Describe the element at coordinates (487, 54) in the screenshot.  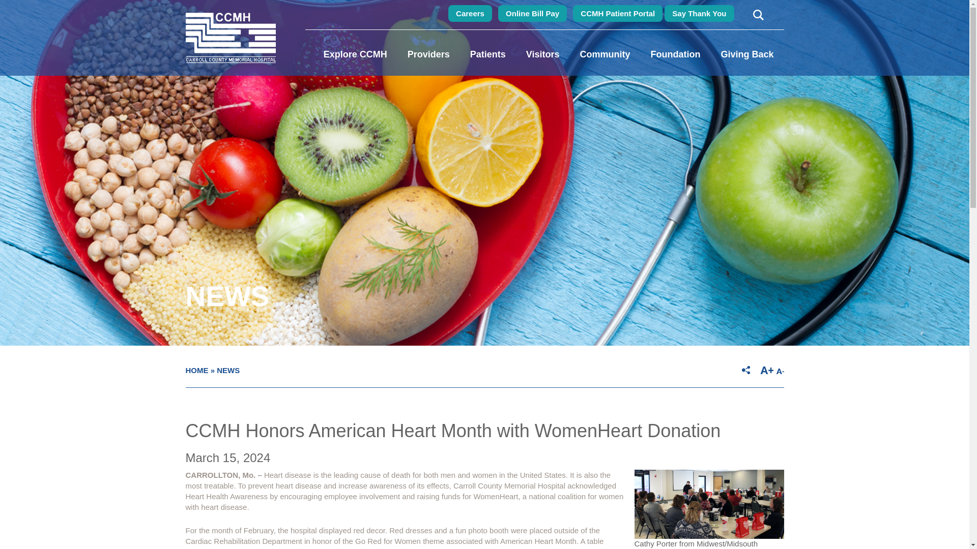
I see `Patients` at that location.